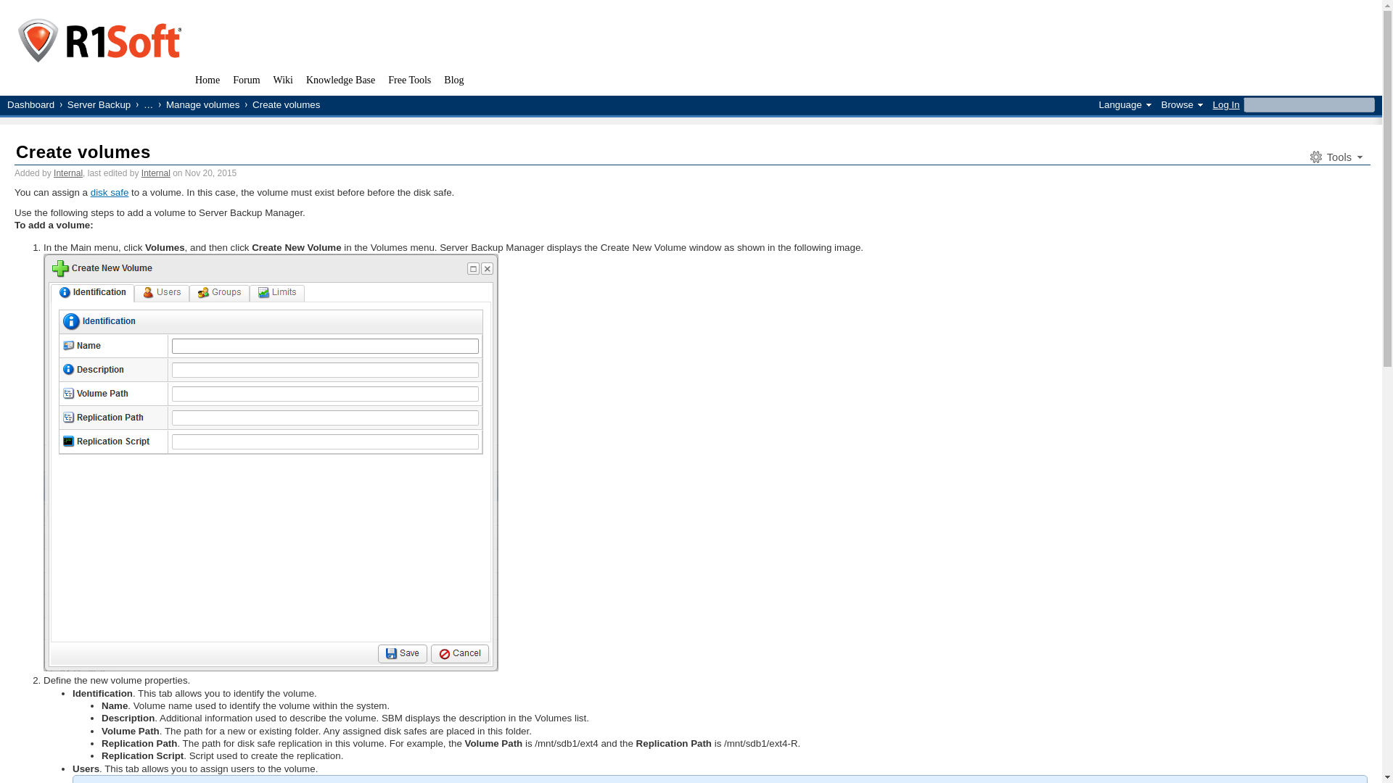 The height and width of the screenshot is (783, 1393). What do you see at coordinates (1335, 157) in the screenshot?
I see `Tools` at bounding box center [1335, 157].